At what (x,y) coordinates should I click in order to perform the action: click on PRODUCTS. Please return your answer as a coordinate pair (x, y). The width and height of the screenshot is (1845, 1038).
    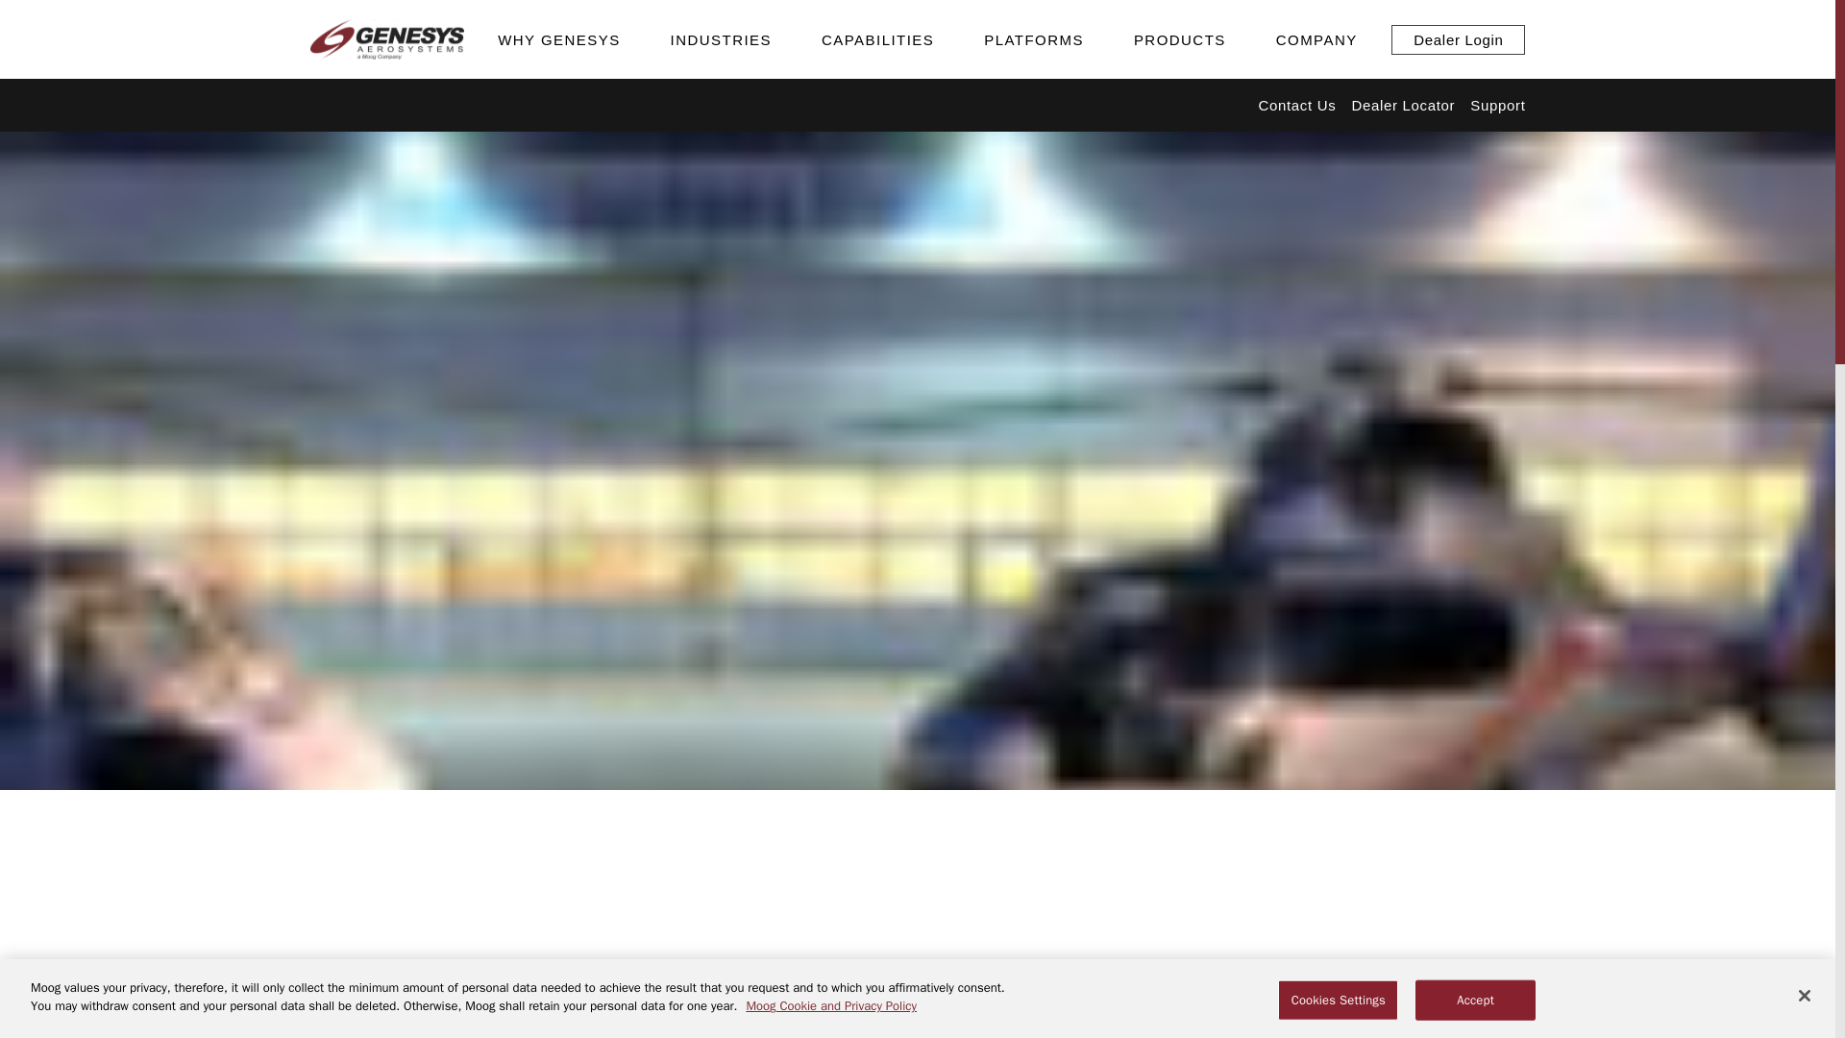
    Looking at the image, I should click on (1180, 38).